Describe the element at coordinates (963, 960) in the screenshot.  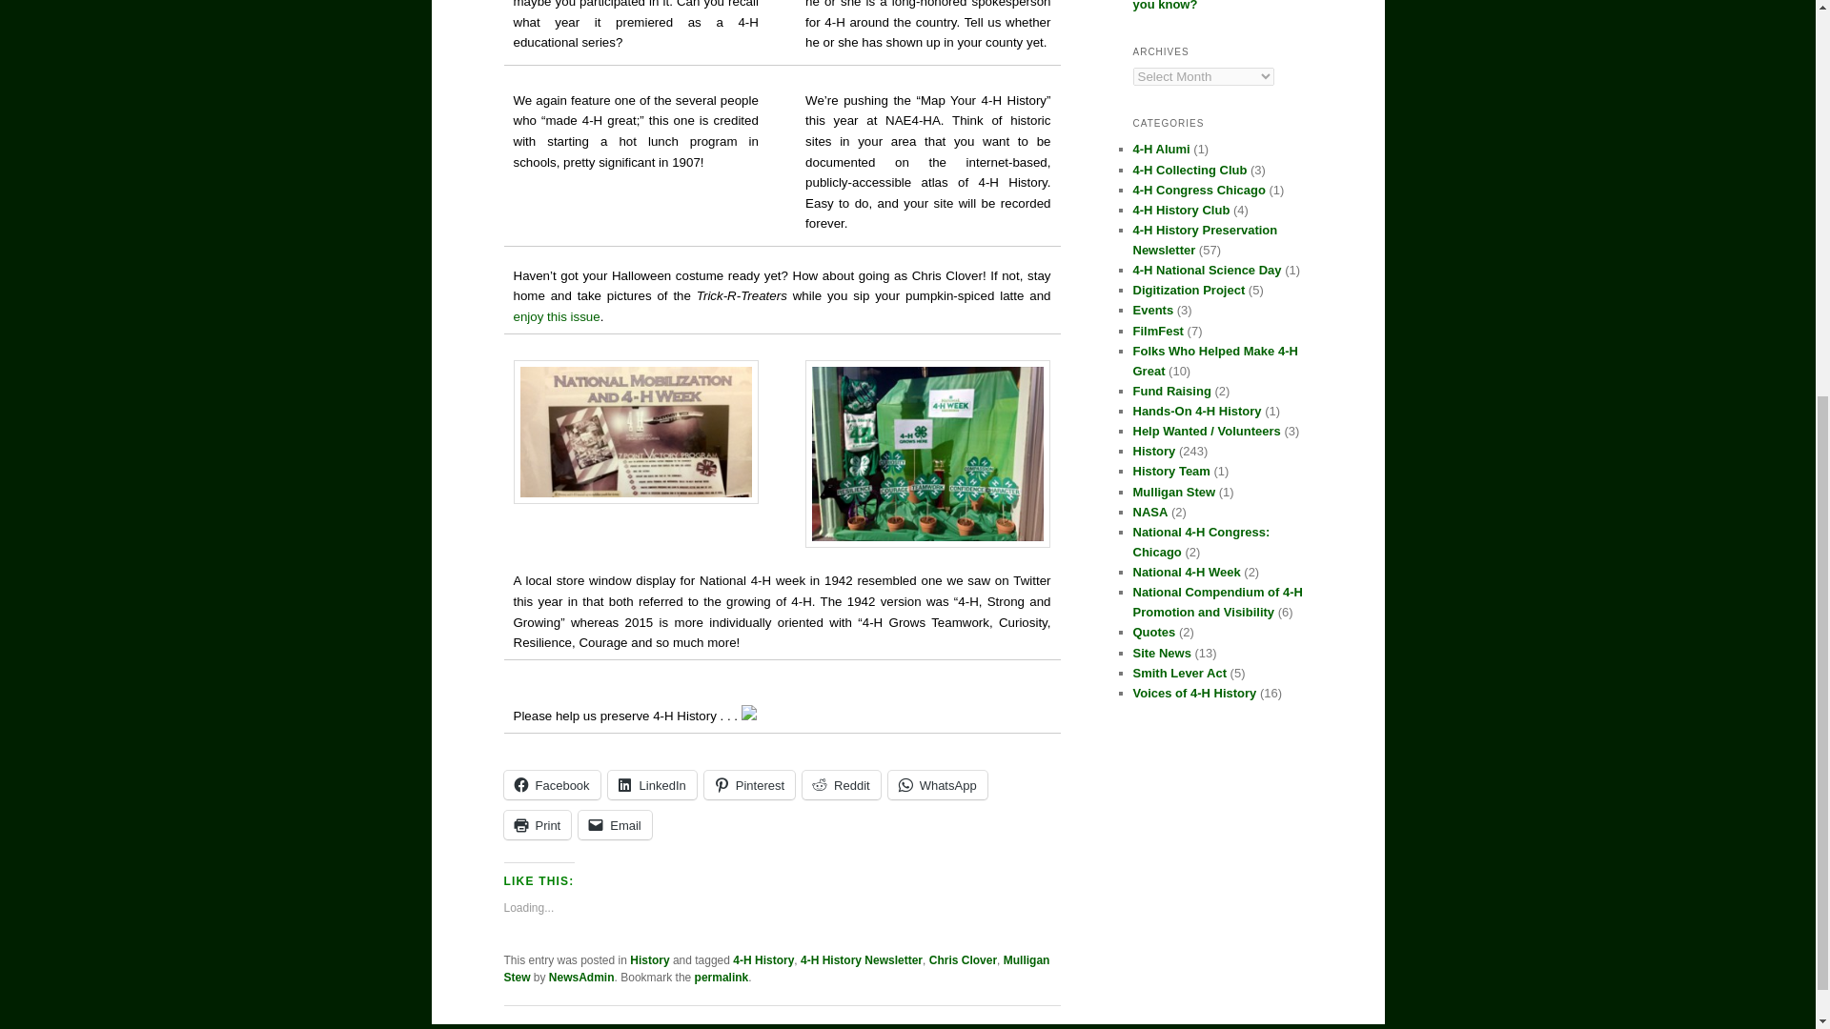
I see `Chris Clover` at that location.